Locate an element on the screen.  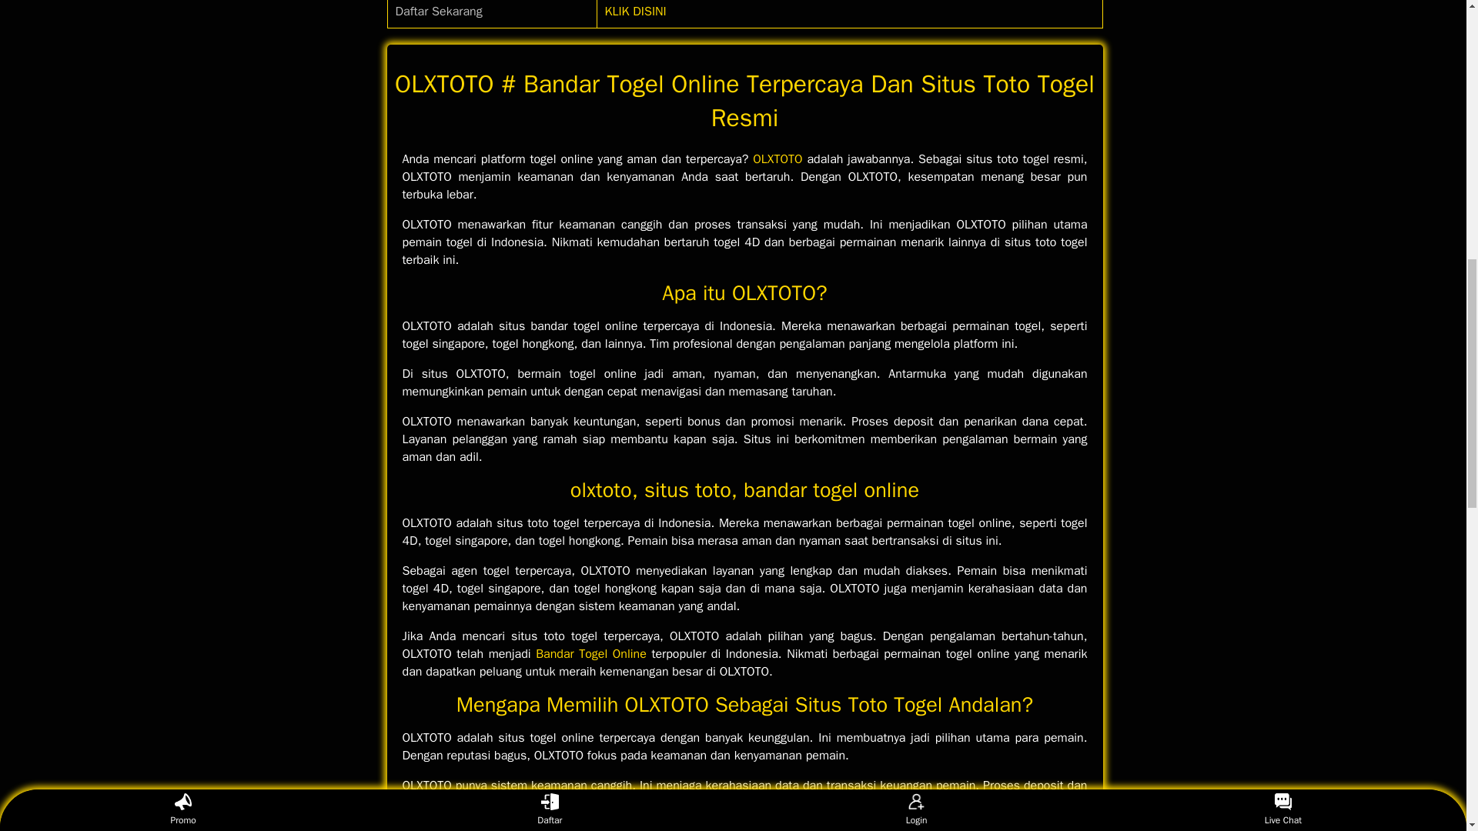
Bandar Togel Online is located at coordinates (591, 654).